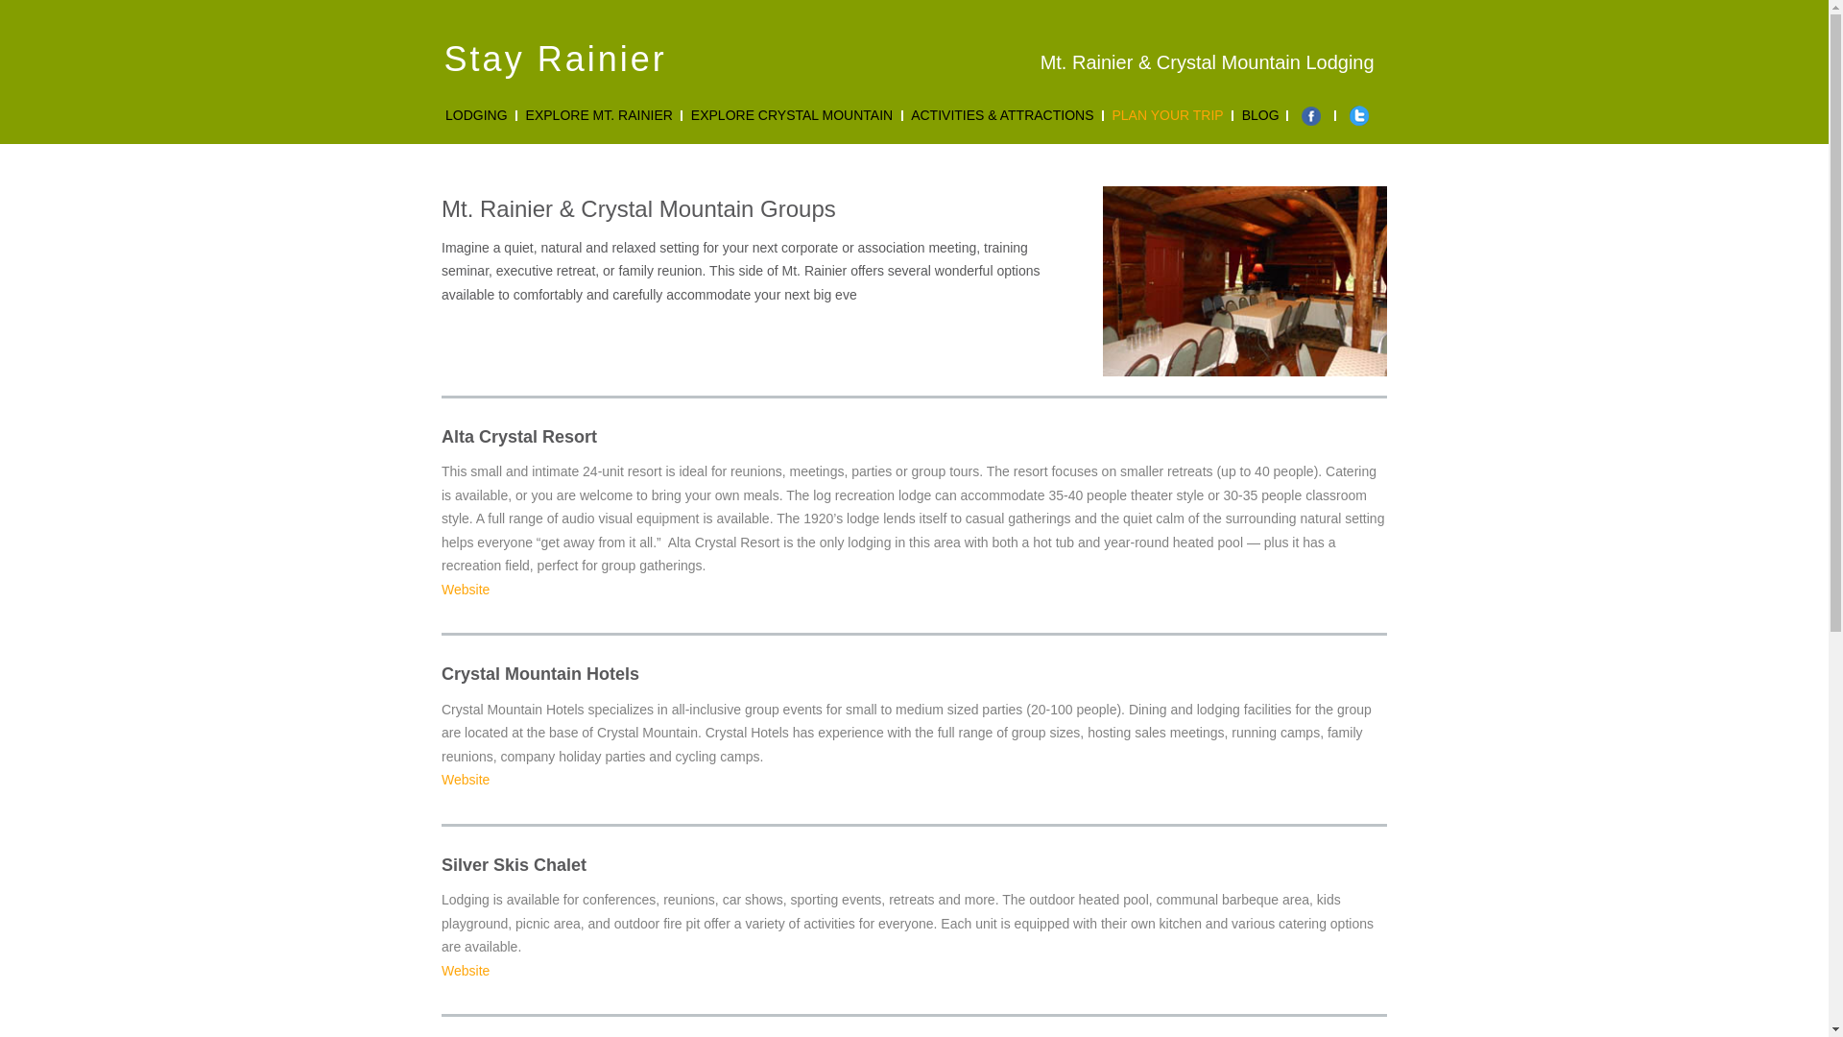 The image size is (1843, 1037). I want to click on PLAN YOUR TRIP, so click(1167, 115).